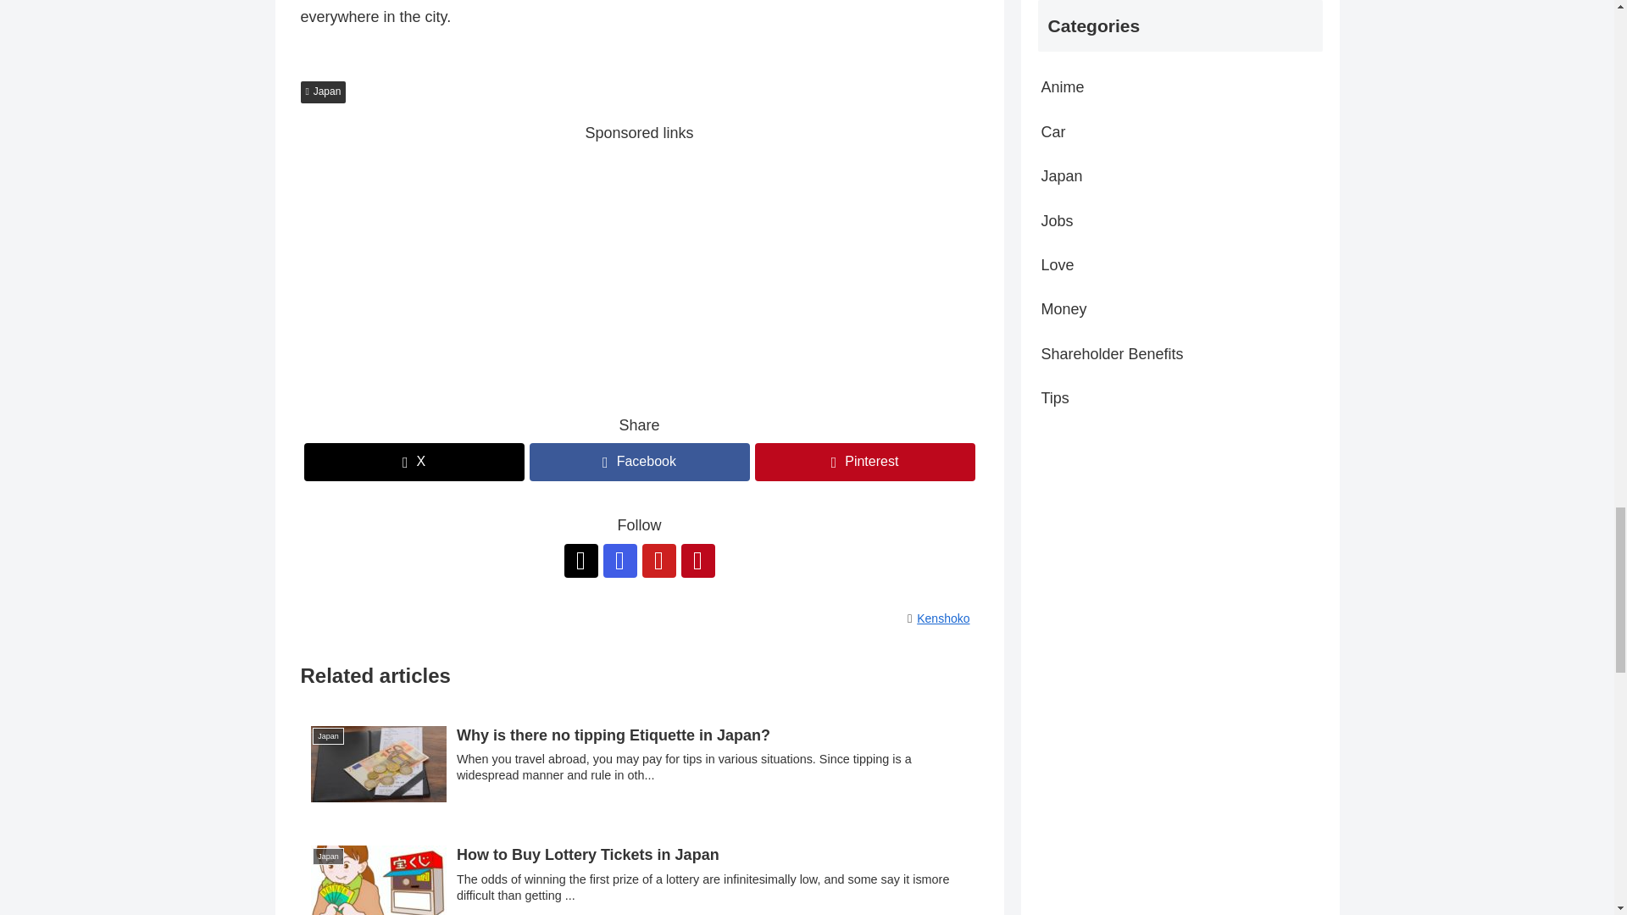 This screenshot has height=915, width=1627. What do you see at coordinates (414, 462) in the screenshot?
I see `Share on X` at bounding box center [414, 462].